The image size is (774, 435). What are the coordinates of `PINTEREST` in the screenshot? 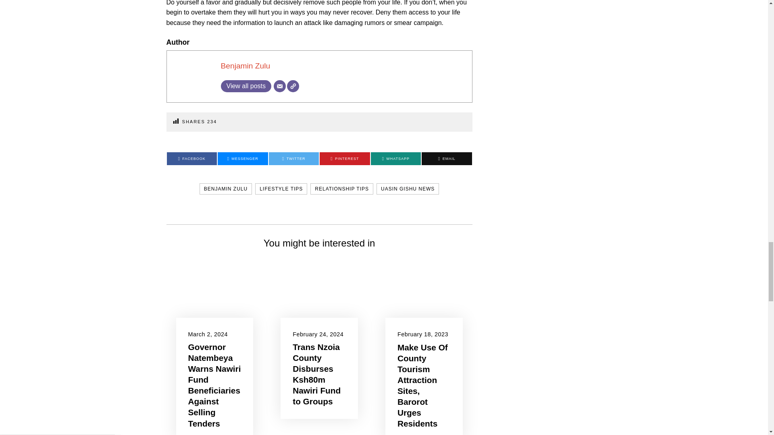 It's located at (344, 159).